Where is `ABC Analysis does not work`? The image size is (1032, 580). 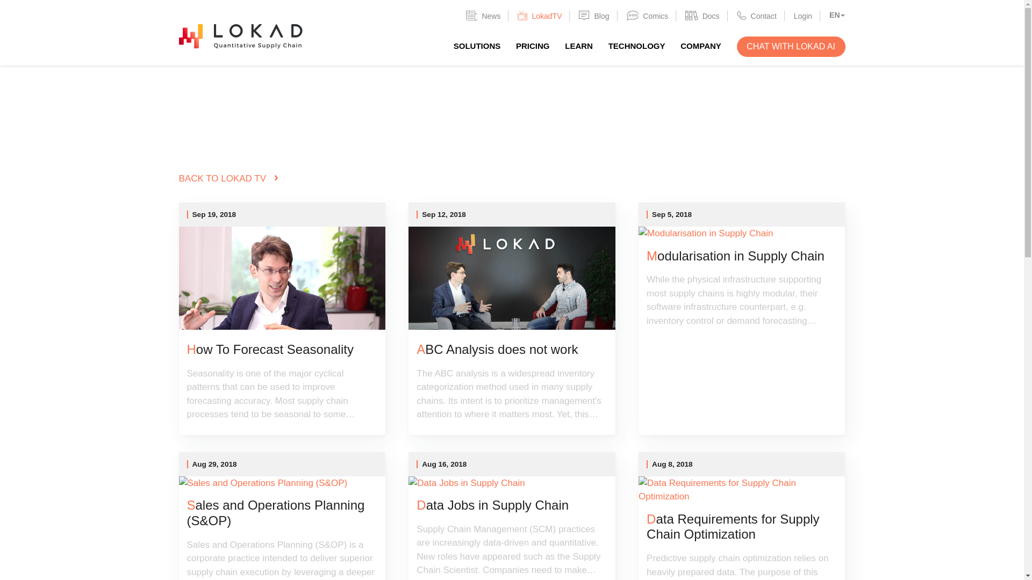
ABC Analysis does not work is located at coordinates (512, 350).